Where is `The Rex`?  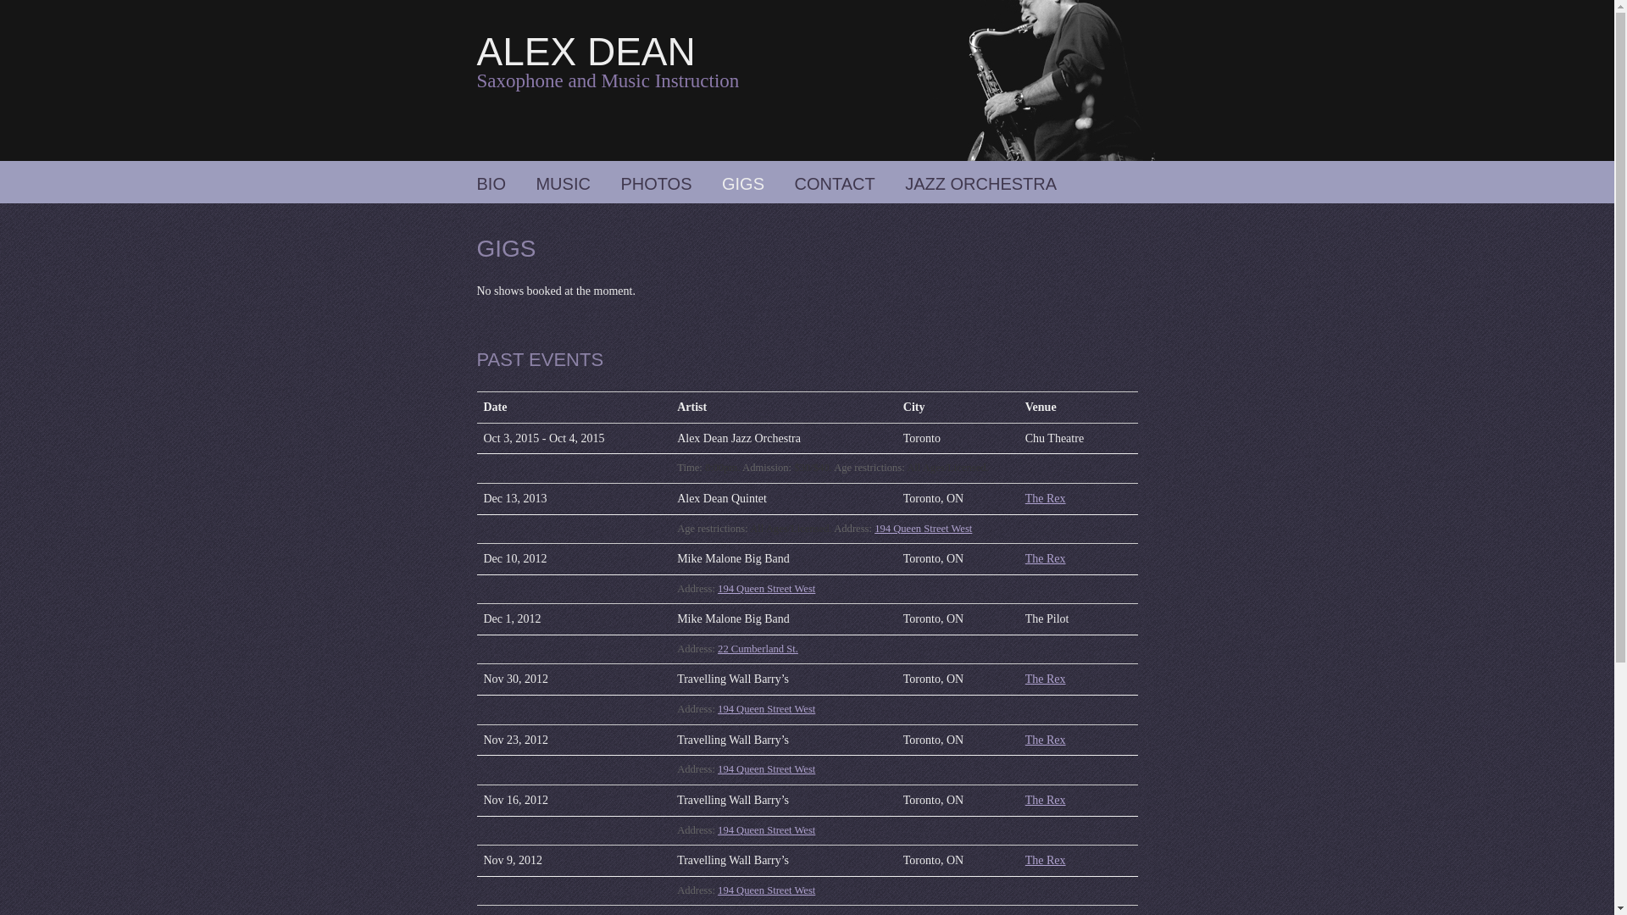
The Rex is located at coordinates (1046, 679).